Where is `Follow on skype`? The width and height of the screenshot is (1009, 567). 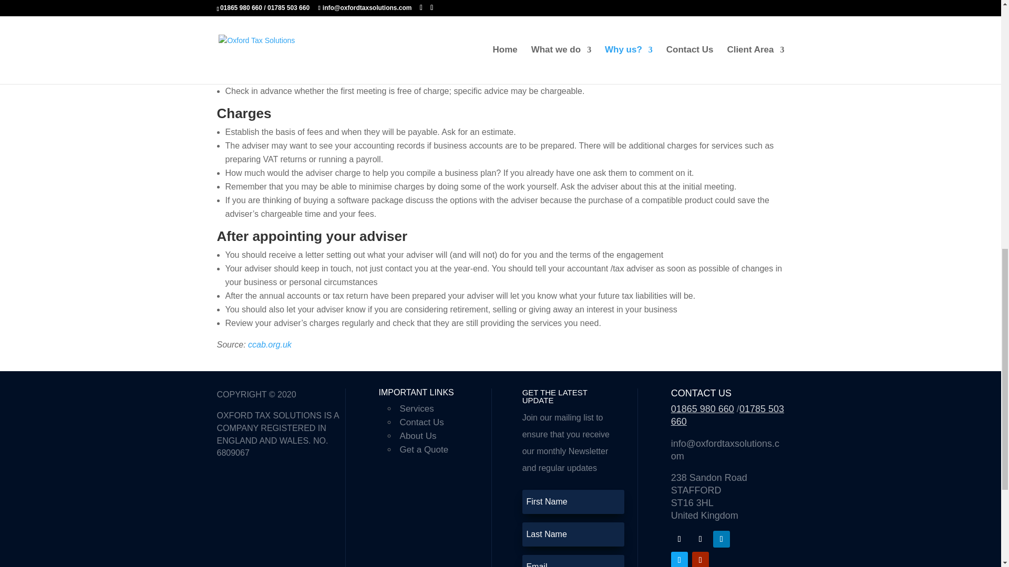
Follow on skype is located at coordinates (679, 559).